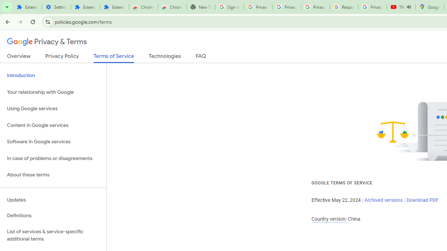  I want to click on New Tab, so click(200, 7).